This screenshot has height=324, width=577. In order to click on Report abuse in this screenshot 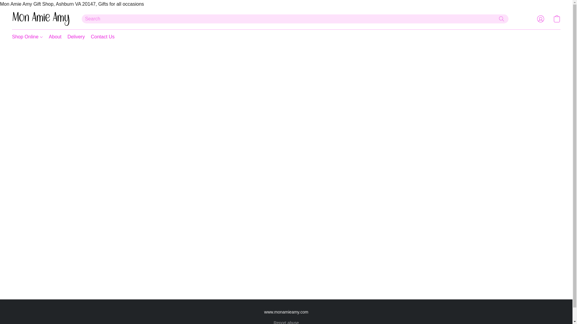, I will do `click(286, 322)`.